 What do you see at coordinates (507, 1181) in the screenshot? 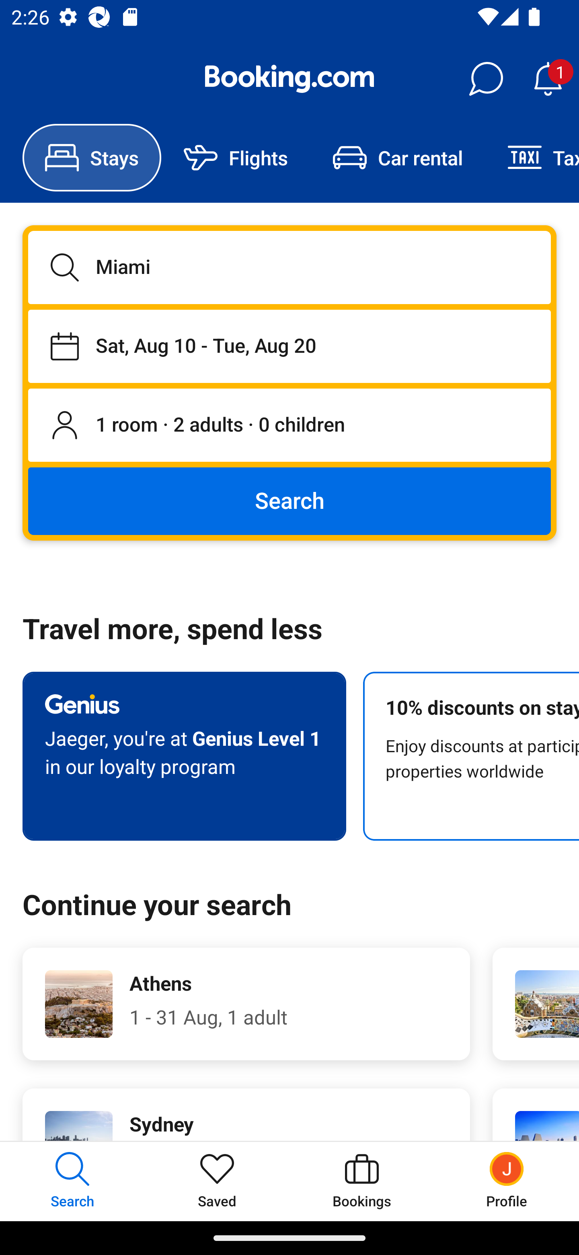
I see `Profile` at bounding box center [507, 1181].